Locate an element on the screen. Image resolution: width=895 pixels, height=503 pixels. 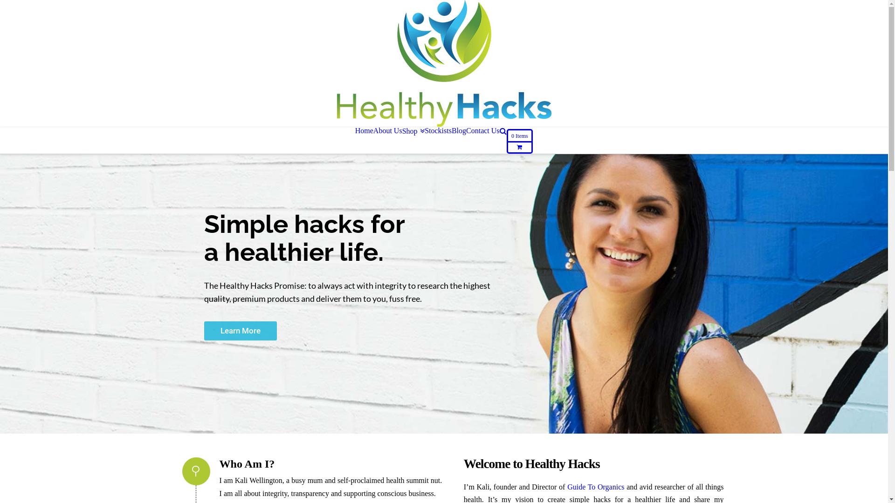
Shop is located at coordinates (414, 131).